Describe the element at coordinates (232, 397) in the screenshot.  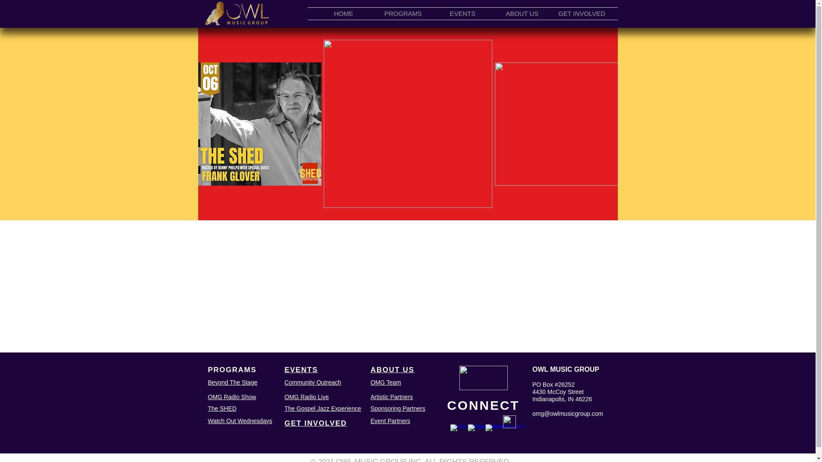
I see `OMG Radio Show` at that location.